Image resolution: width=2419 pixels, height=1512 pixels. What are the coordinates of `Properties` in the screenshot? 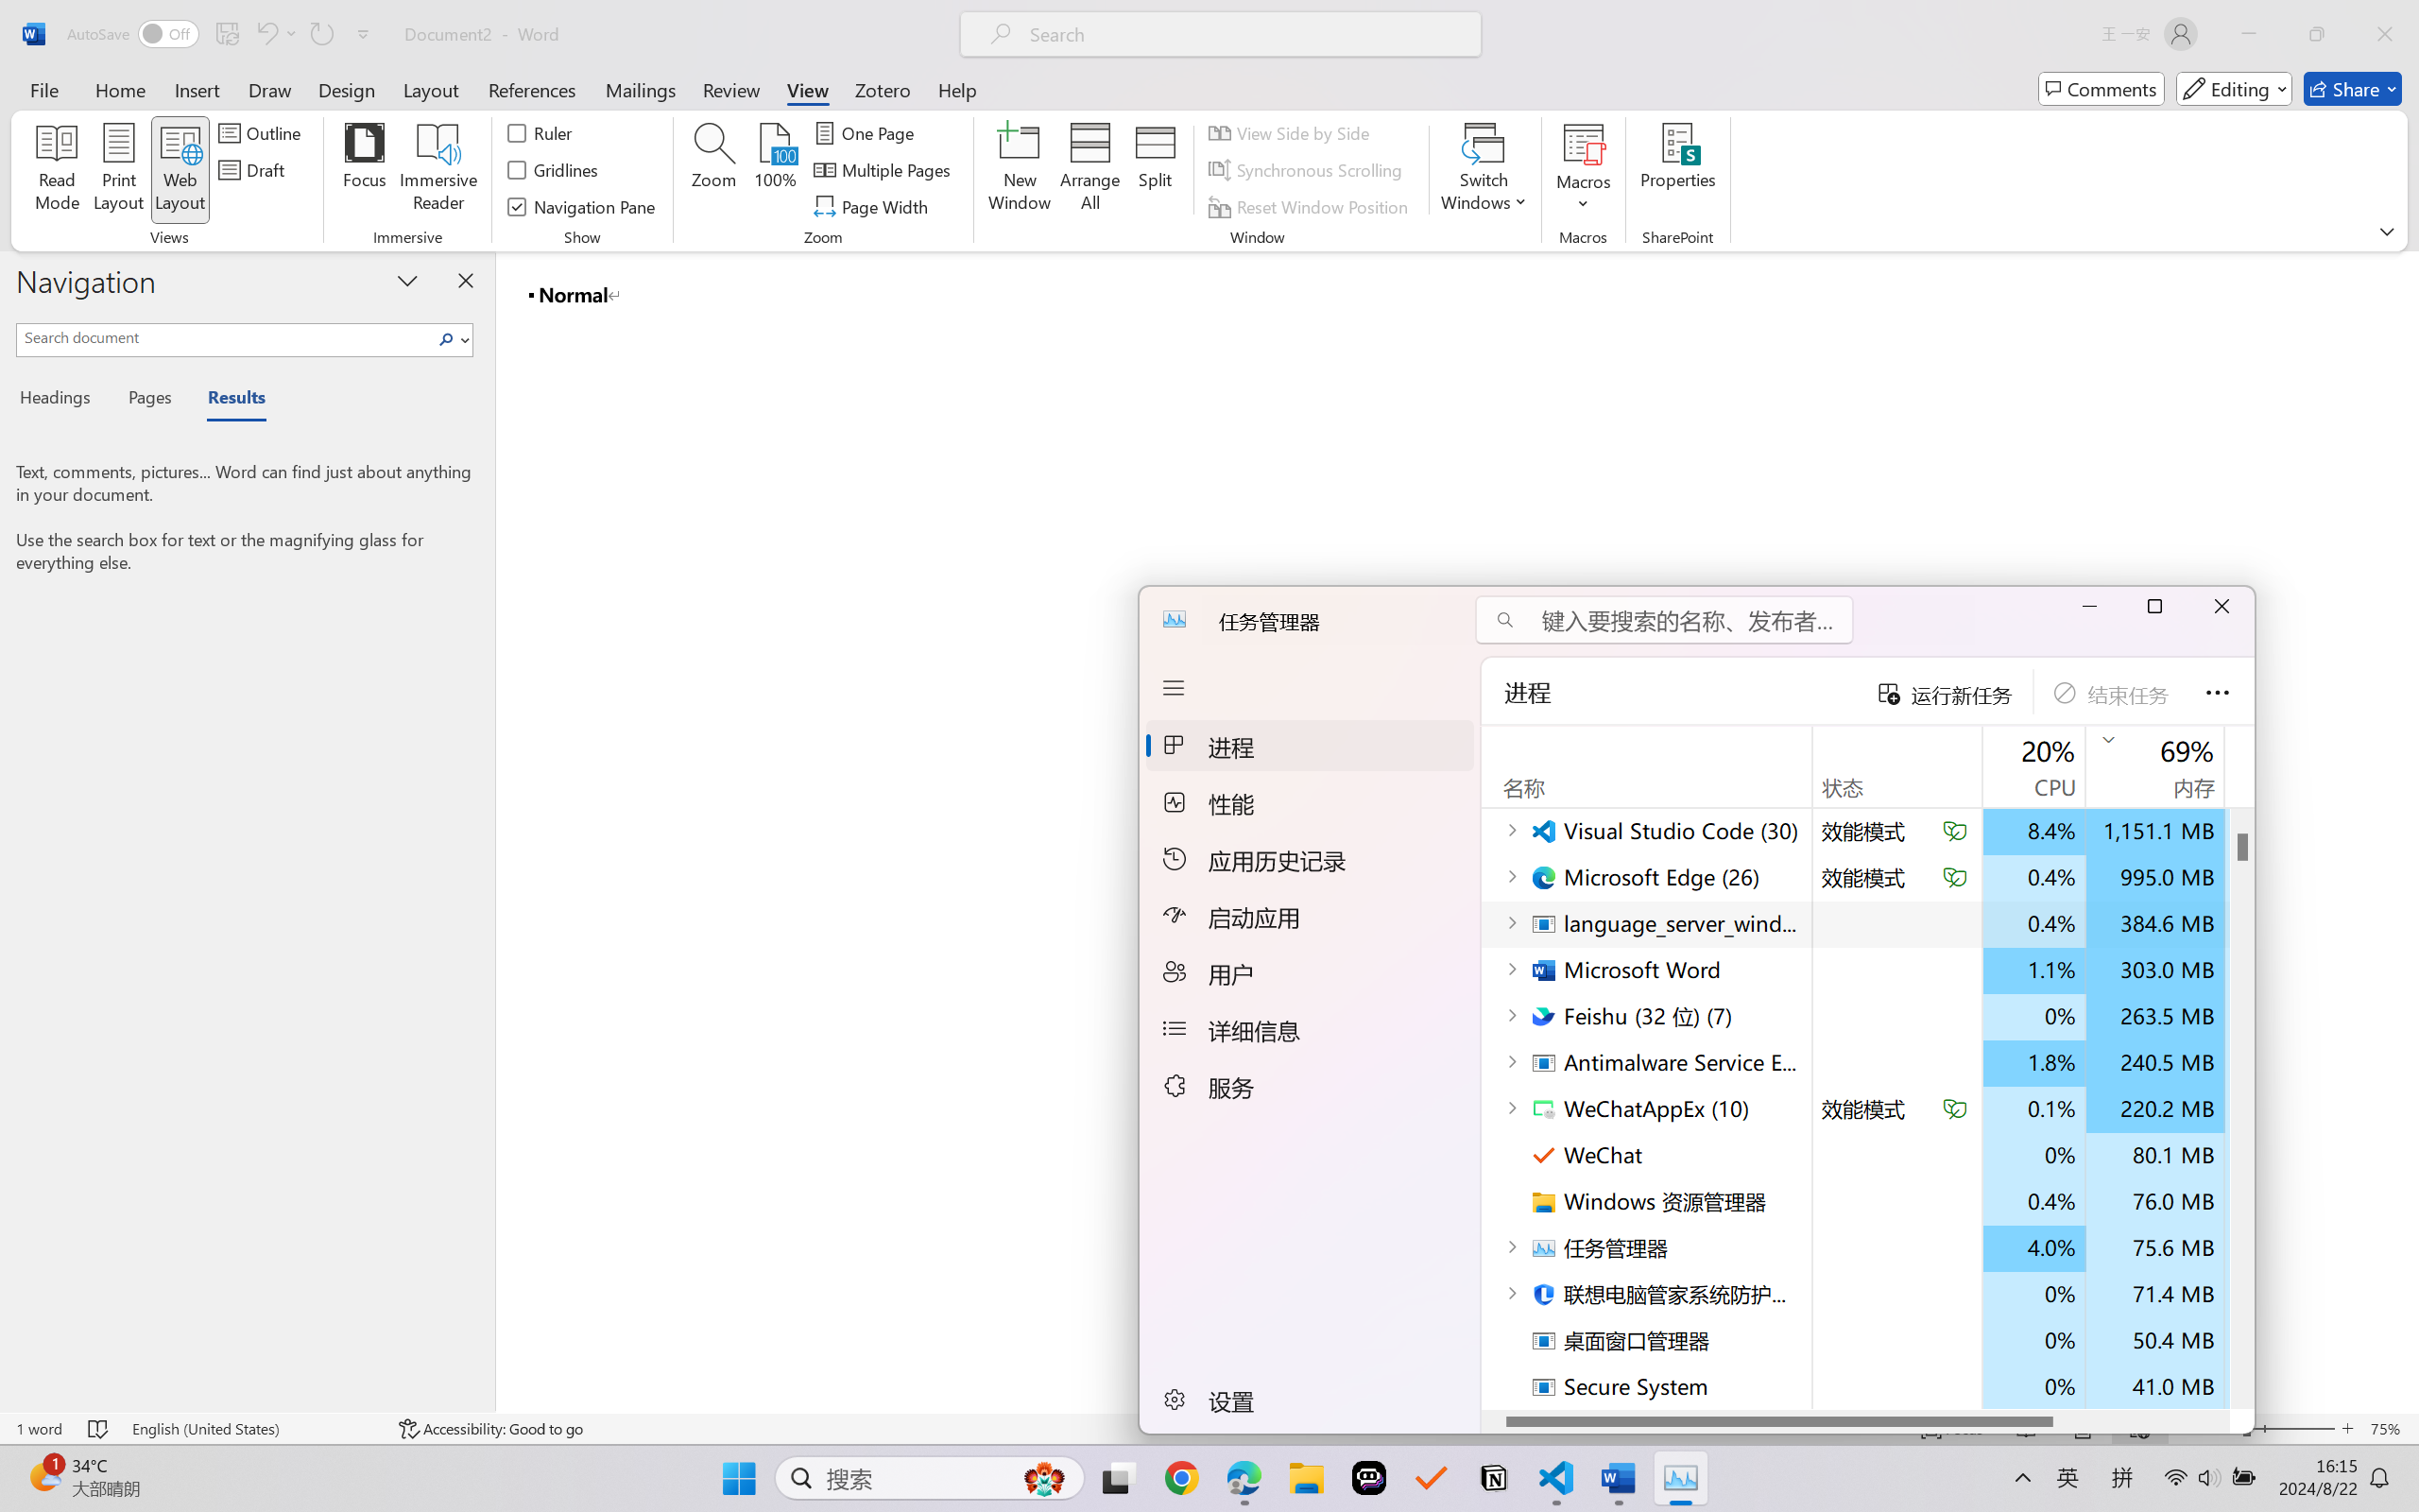 It's located at (1678, 170).